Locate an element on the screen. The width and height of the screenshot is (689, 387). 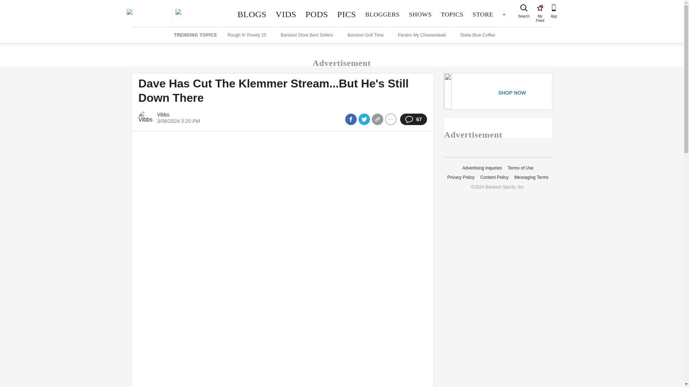
VIDS is located at coordinates (286, 14).